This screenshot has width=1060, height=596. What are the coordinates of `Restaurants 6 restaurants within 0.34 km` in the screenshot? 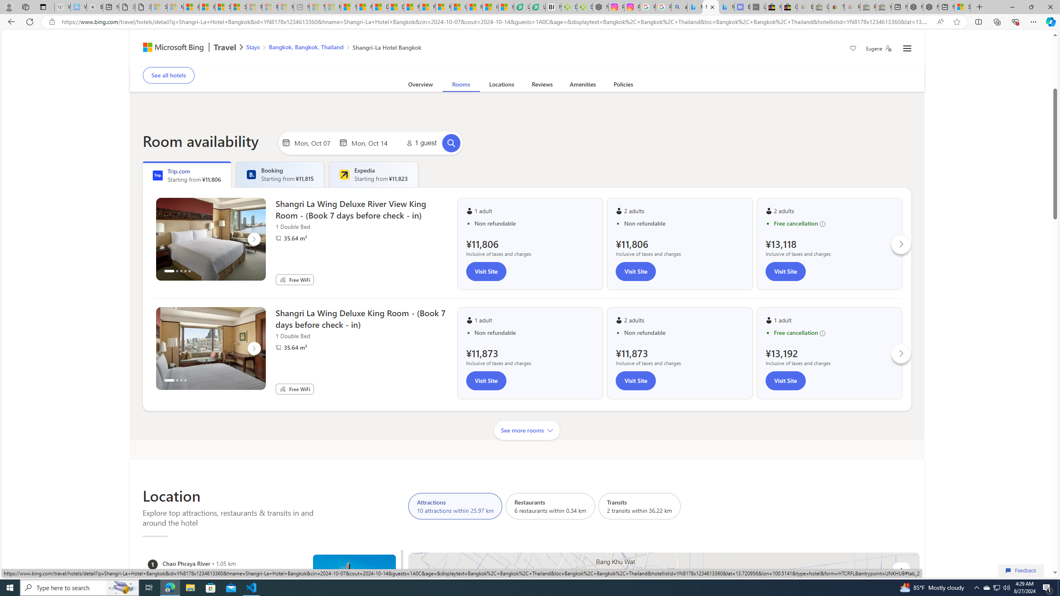 It's located at (550, 506).